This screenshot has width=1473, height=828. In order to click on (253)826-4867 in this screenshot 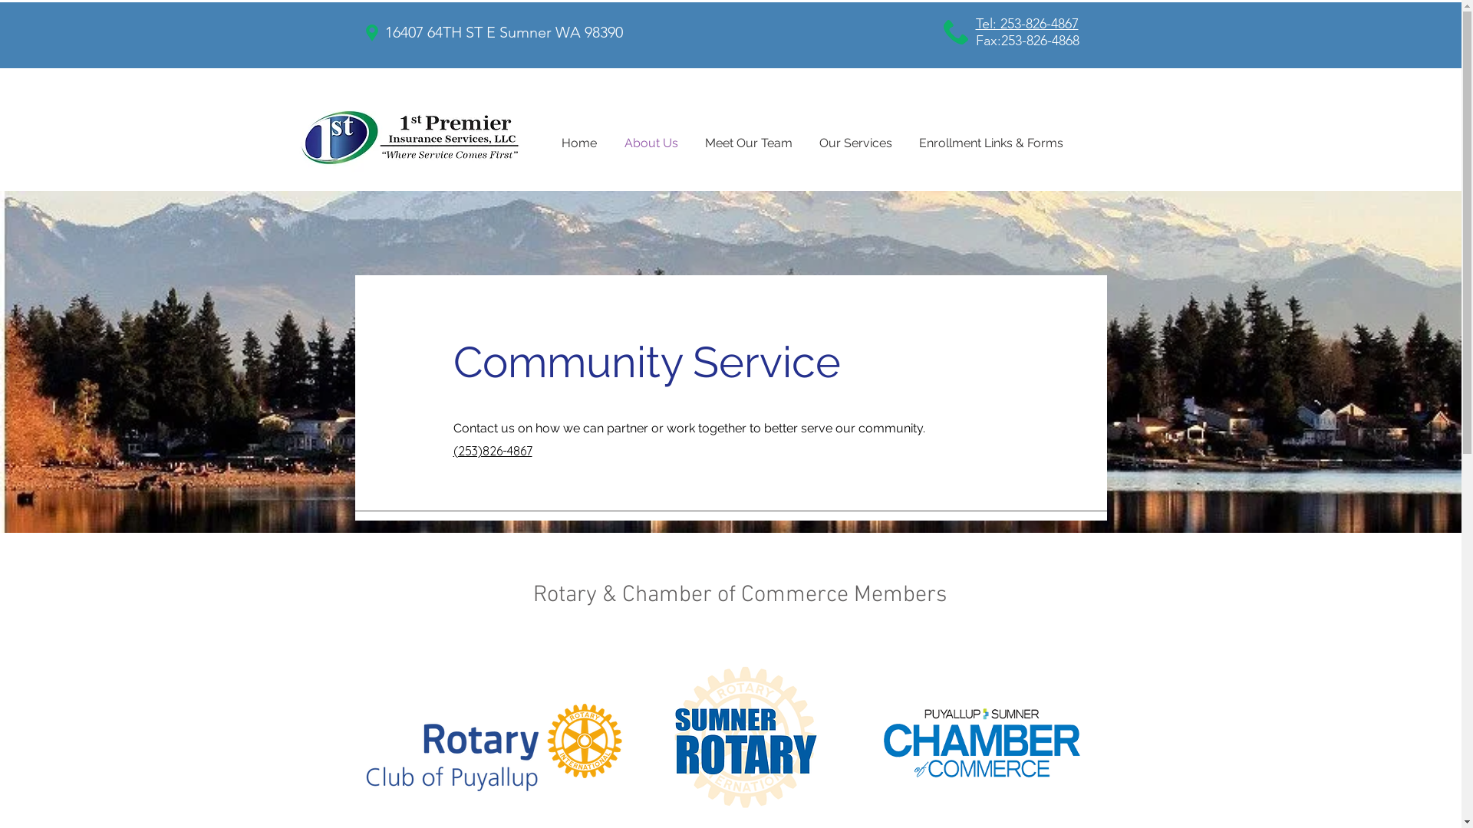, I will do `click(493, 451)`.